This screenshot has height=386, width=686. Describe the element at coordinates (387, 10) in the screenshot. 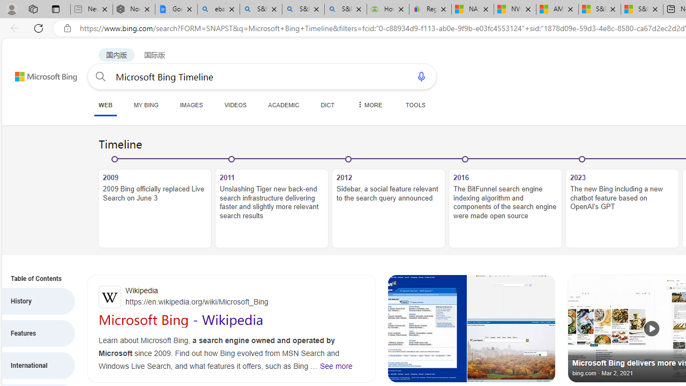

I see `How the S&P 500 Performed During Major Market Crashes` at that location.